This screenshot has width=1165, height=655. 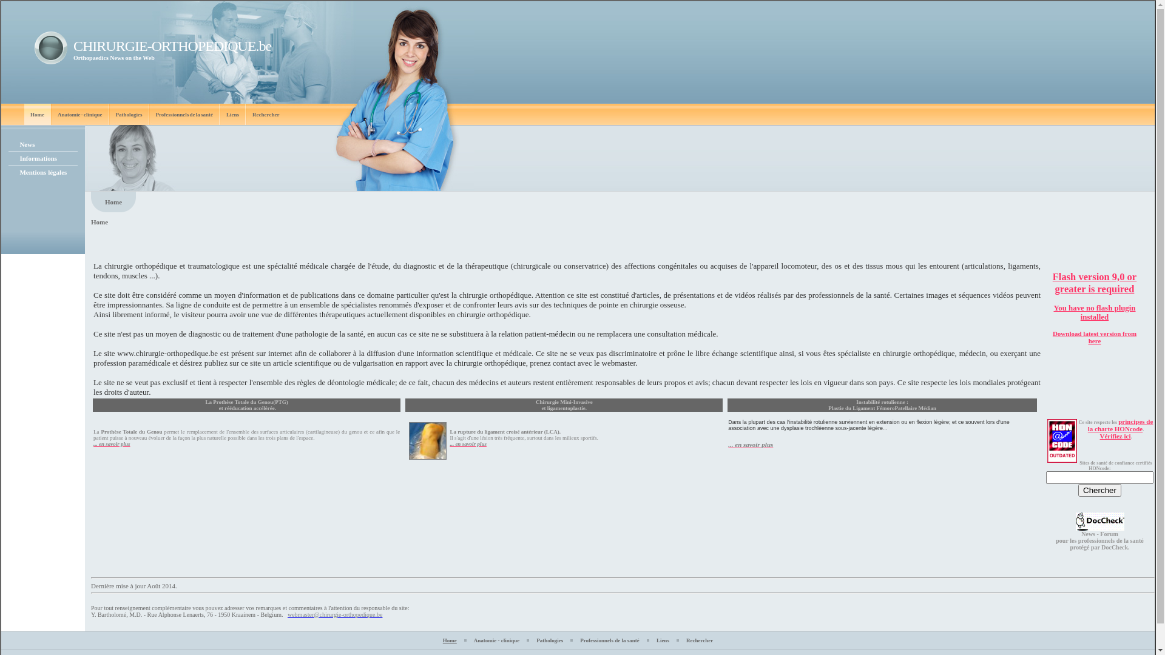 What do you see at coordinates (450, 640) in the screenshot?
I see `Home` at bounding box center [450, 640].